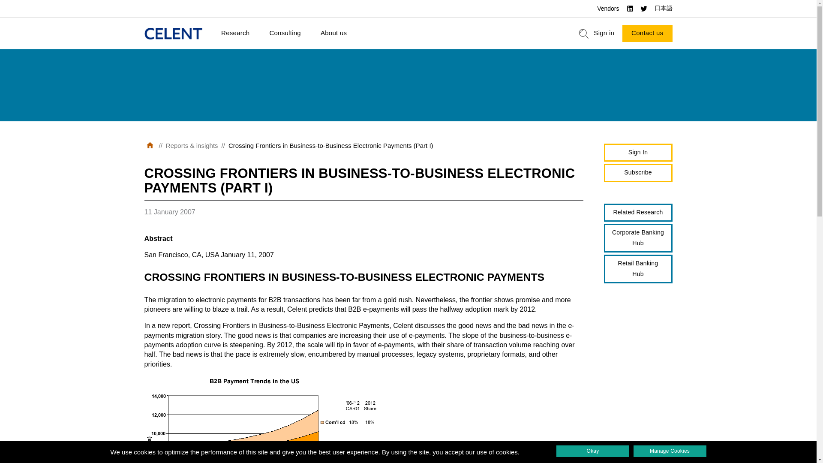 This screenshot has width=823, height=463. What do you see at coordinates (173, 33) in the screenshot?
I see `Home` at bounding box center [173, 33].